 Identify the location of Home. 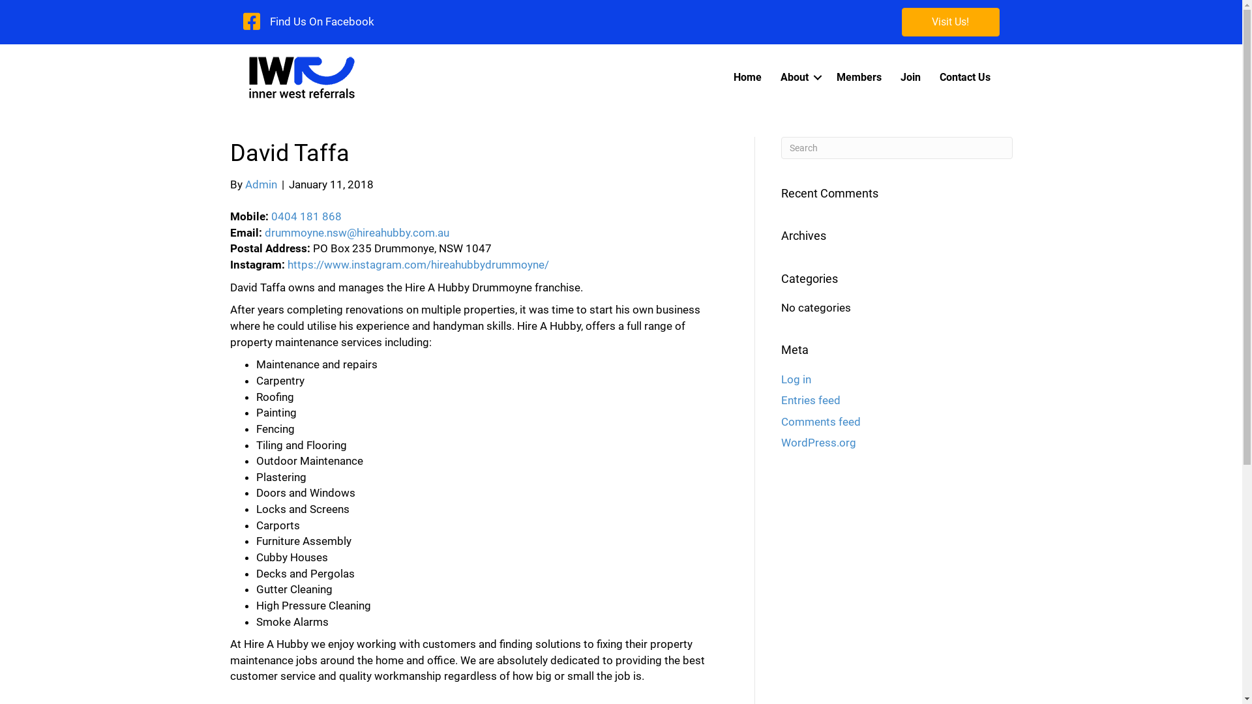
(747, 78).